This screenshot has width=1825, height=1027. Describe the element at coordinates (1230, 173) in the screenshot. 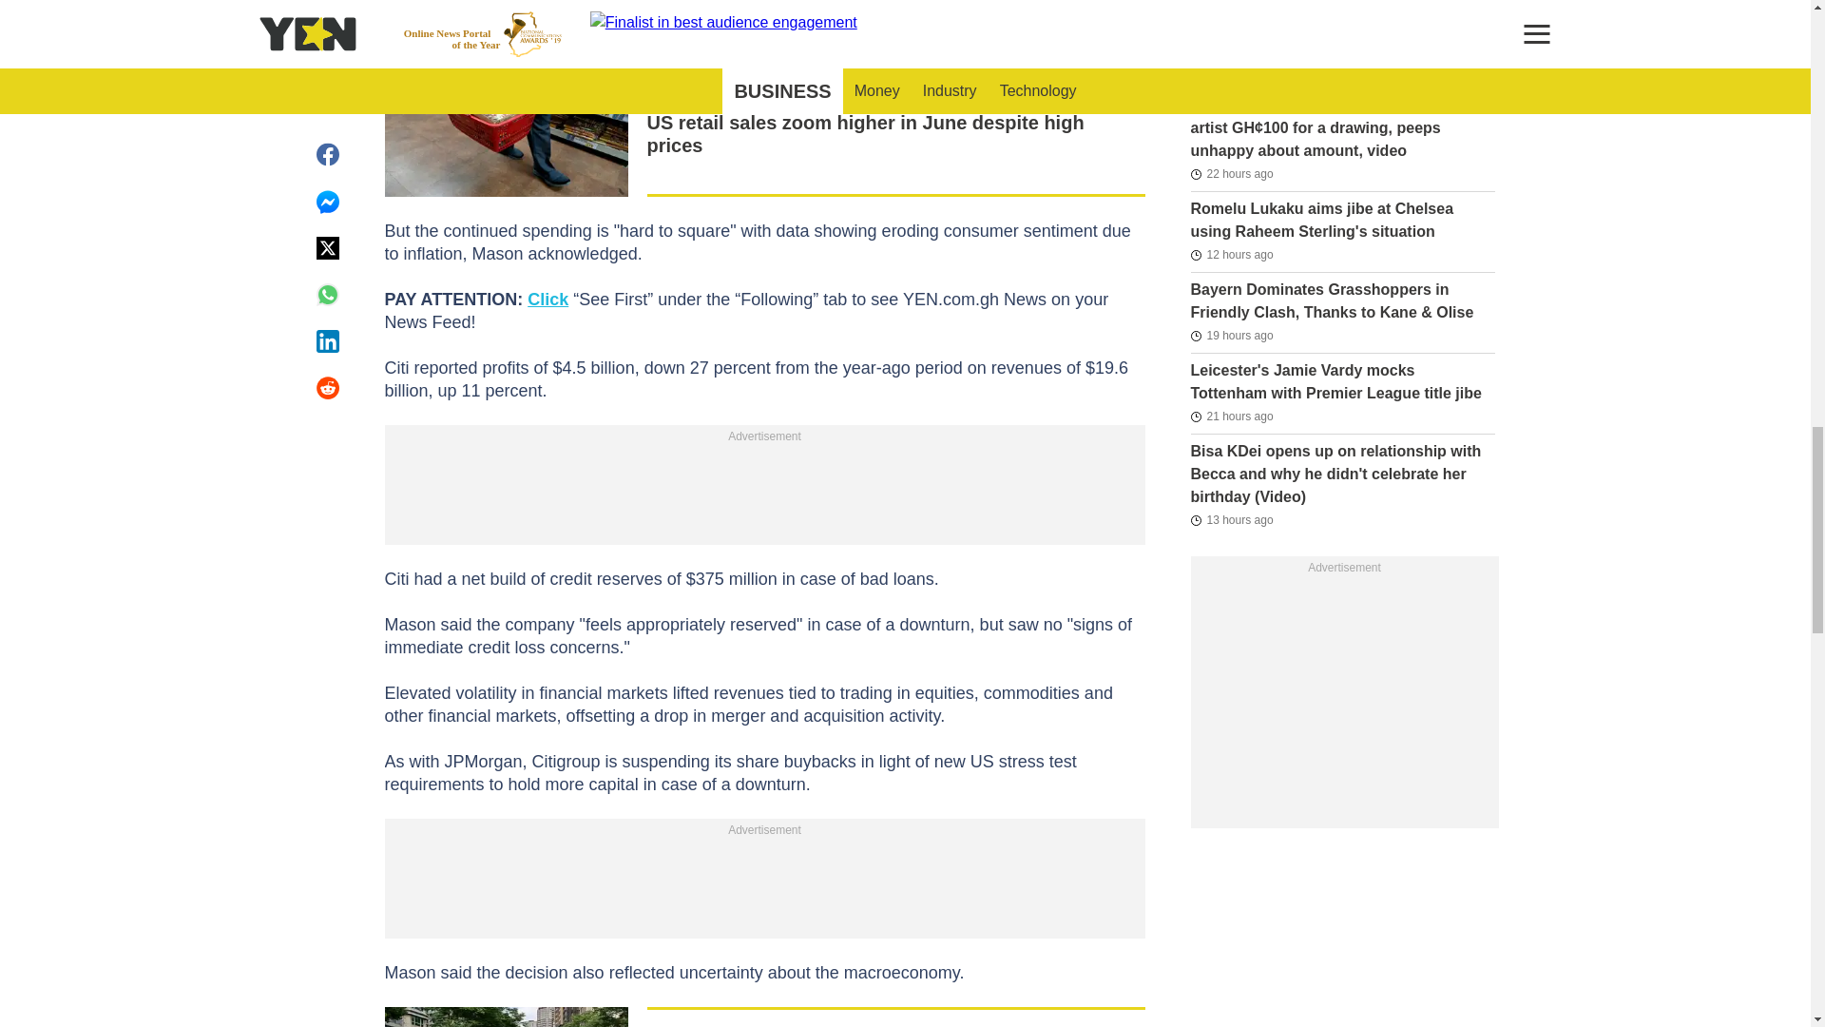

I see `2024-08-20T08:16:44Z` at that location.